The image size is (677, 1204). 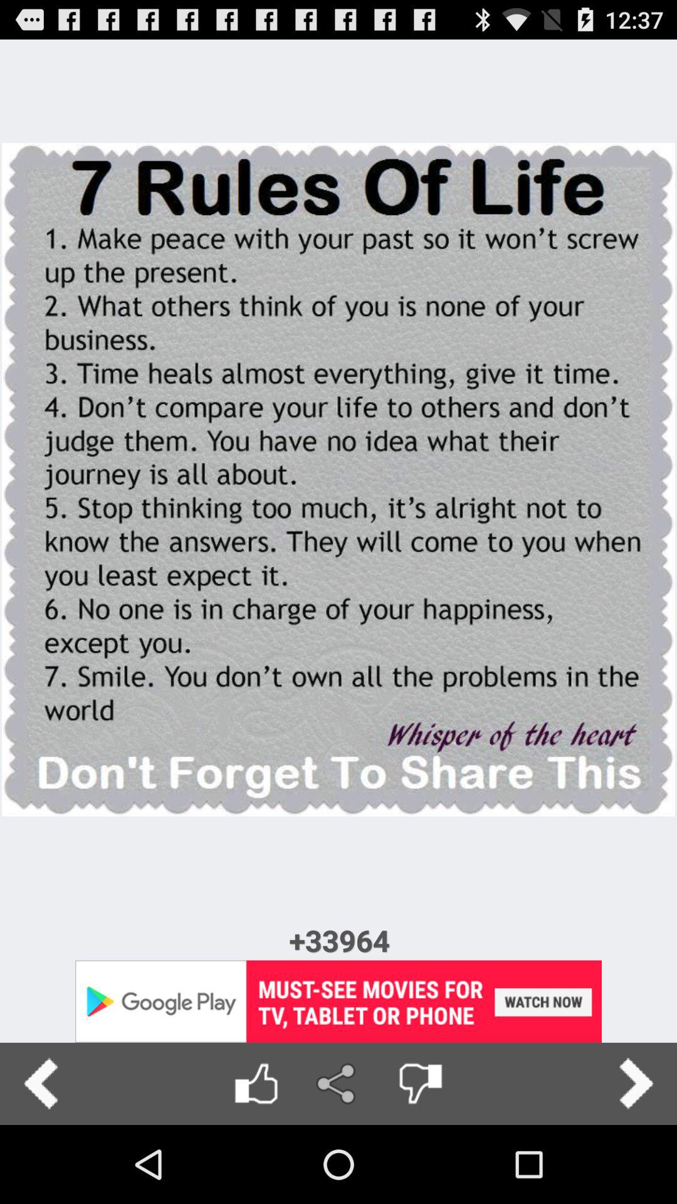 I want to click on go to like, so click(x=256, y=1084).